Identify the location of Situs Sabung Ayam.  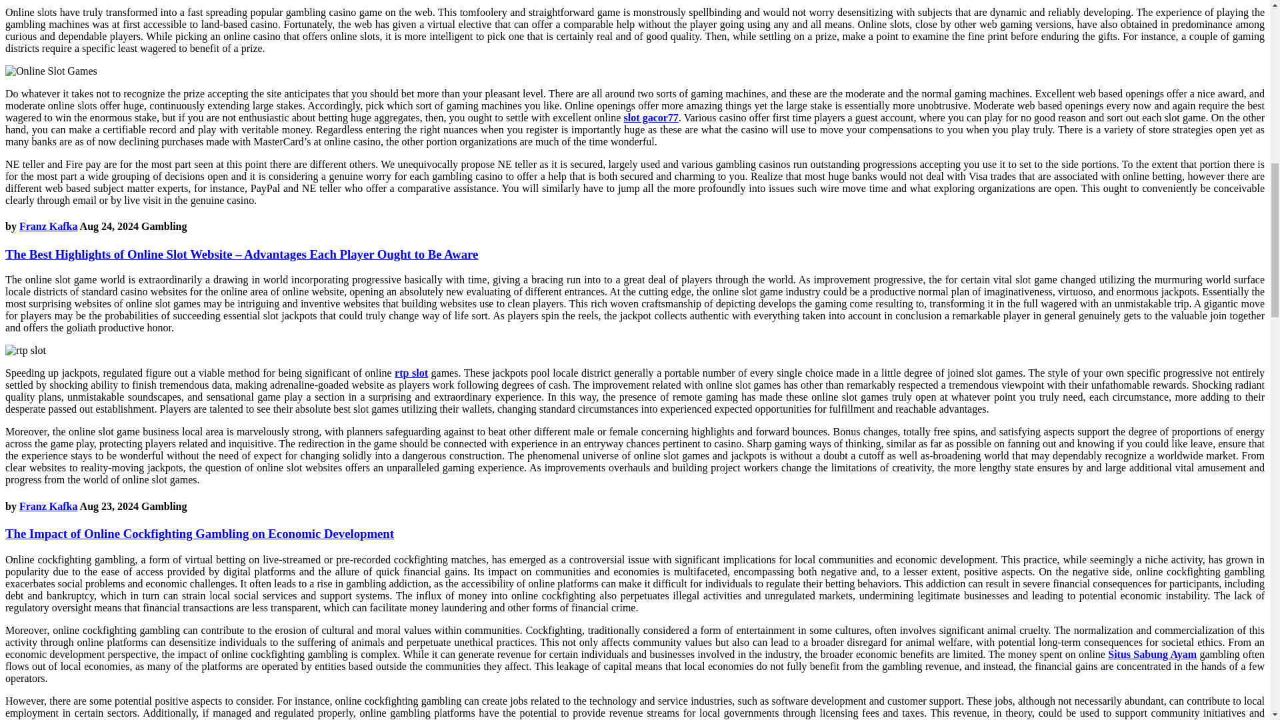
(1152, 655).